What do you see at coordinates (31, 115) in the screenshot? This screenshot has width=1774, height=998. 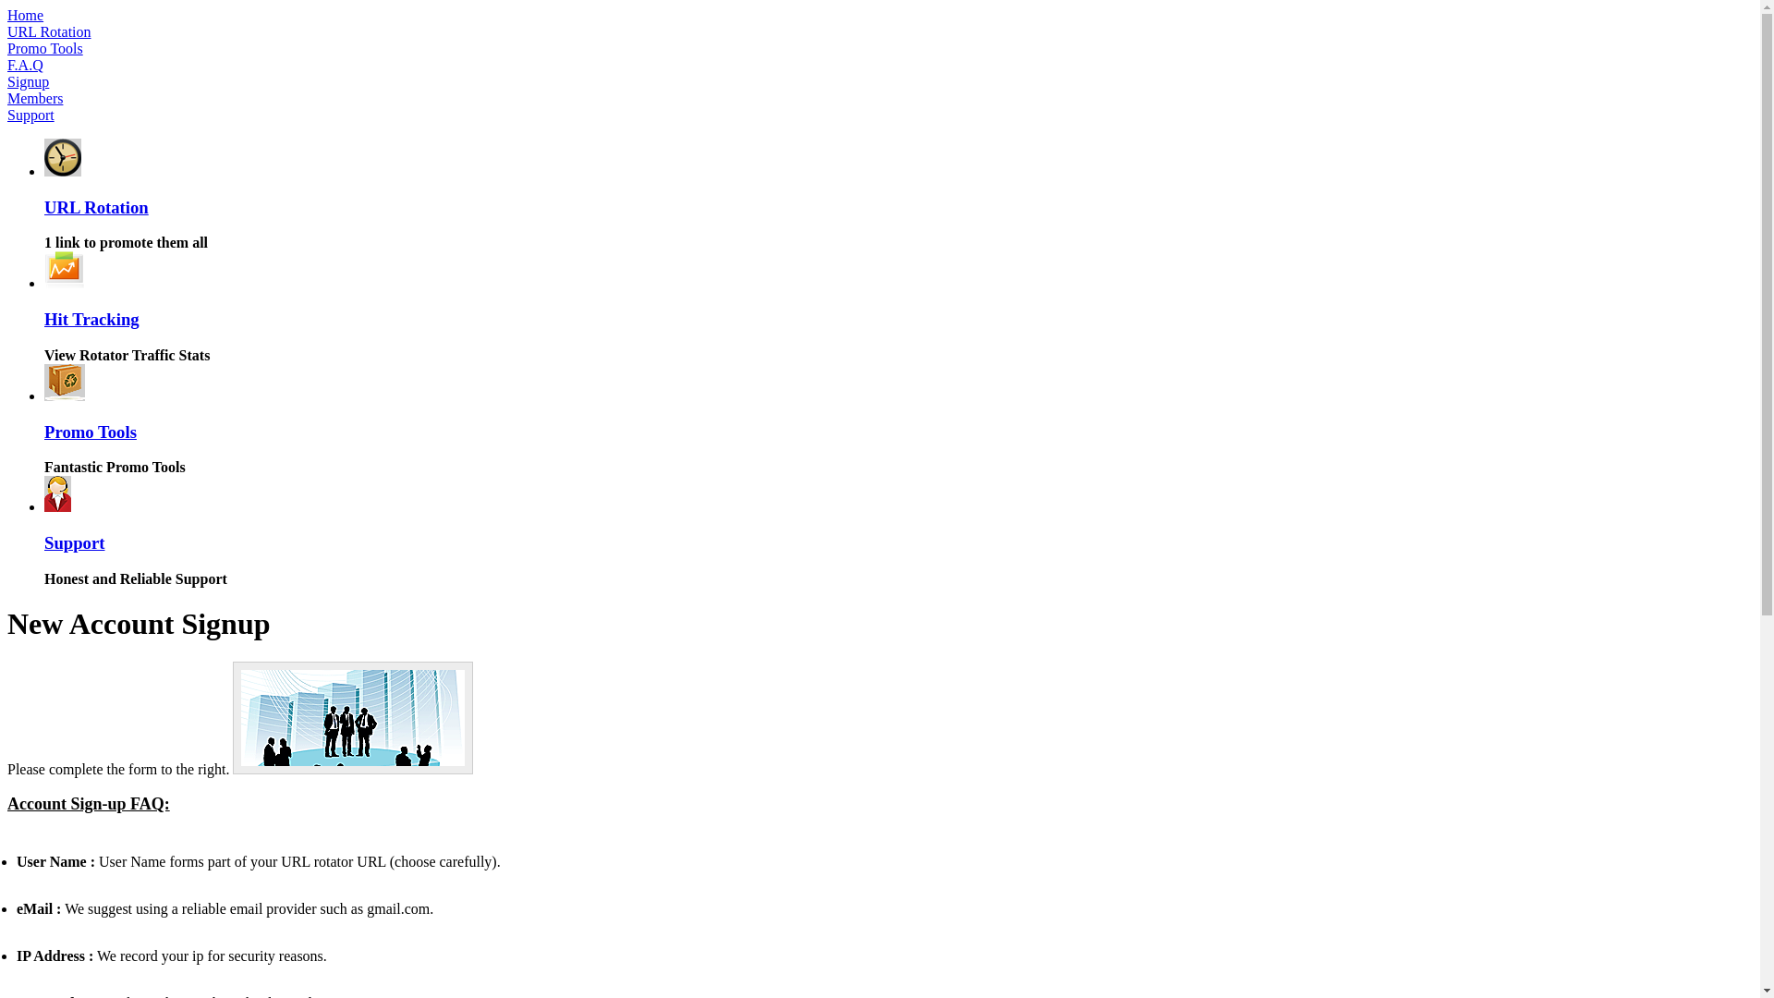 I see `Support` at bounding box center [31, 115].